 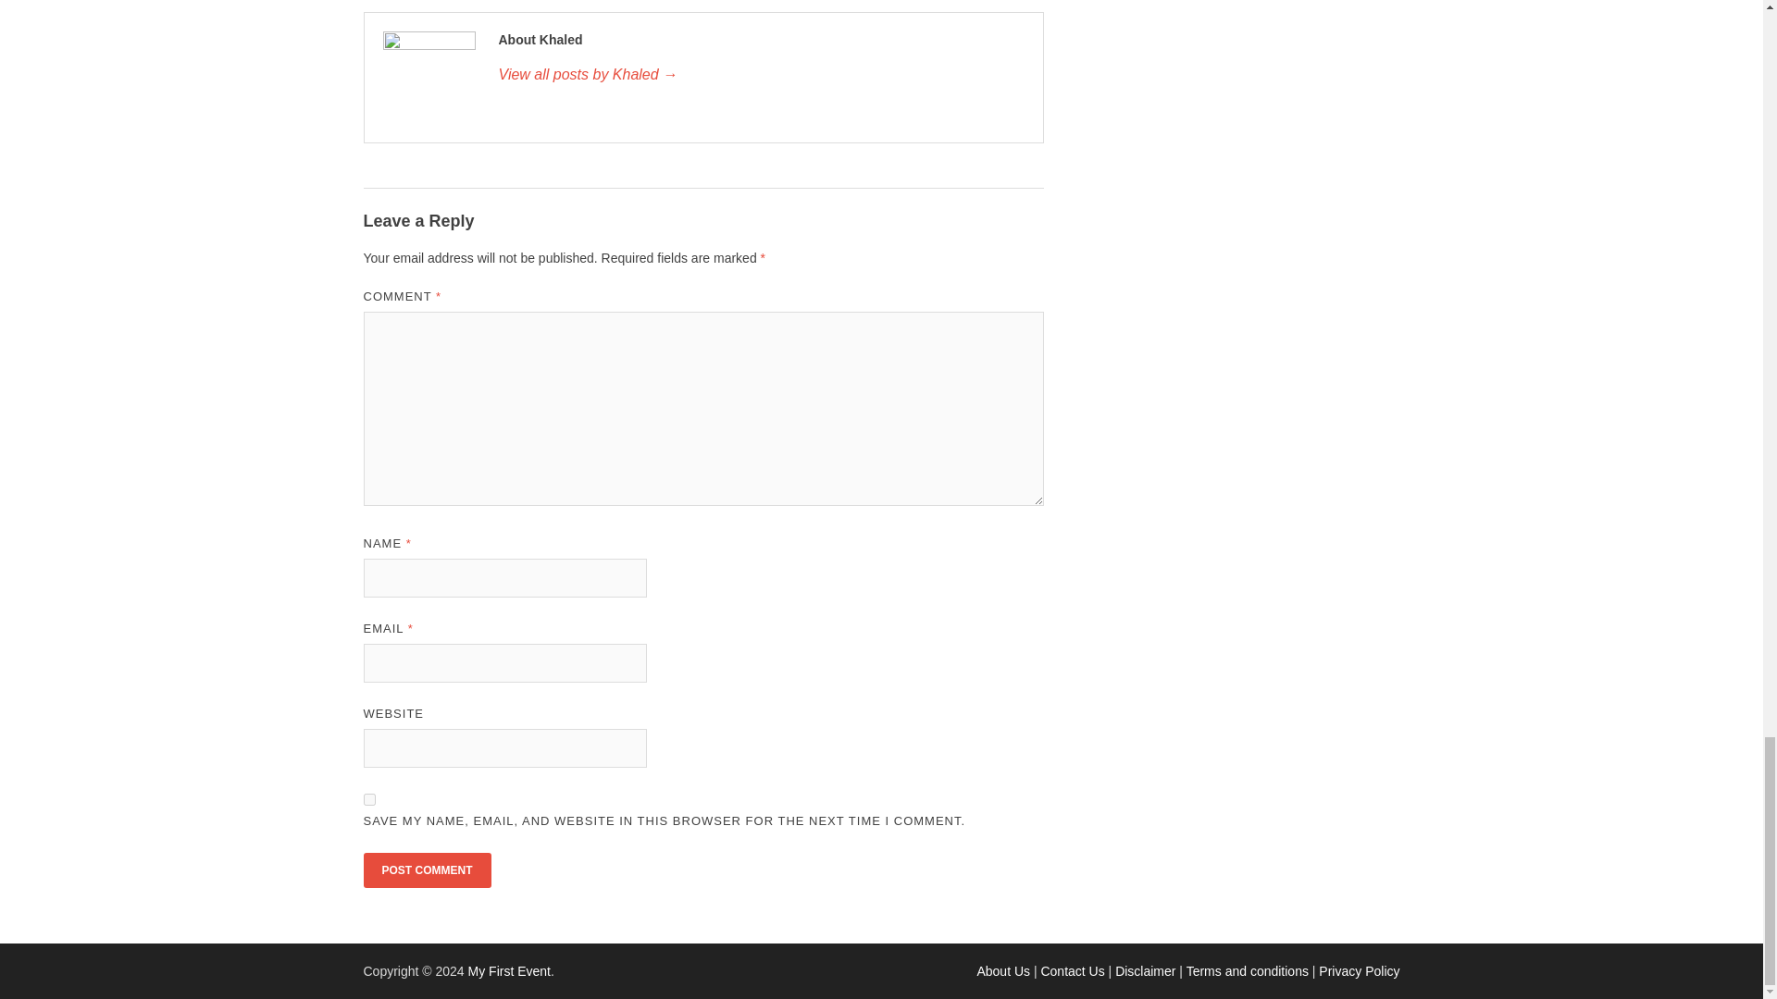 I want to click on Khaled, so click(x=760, y=74).